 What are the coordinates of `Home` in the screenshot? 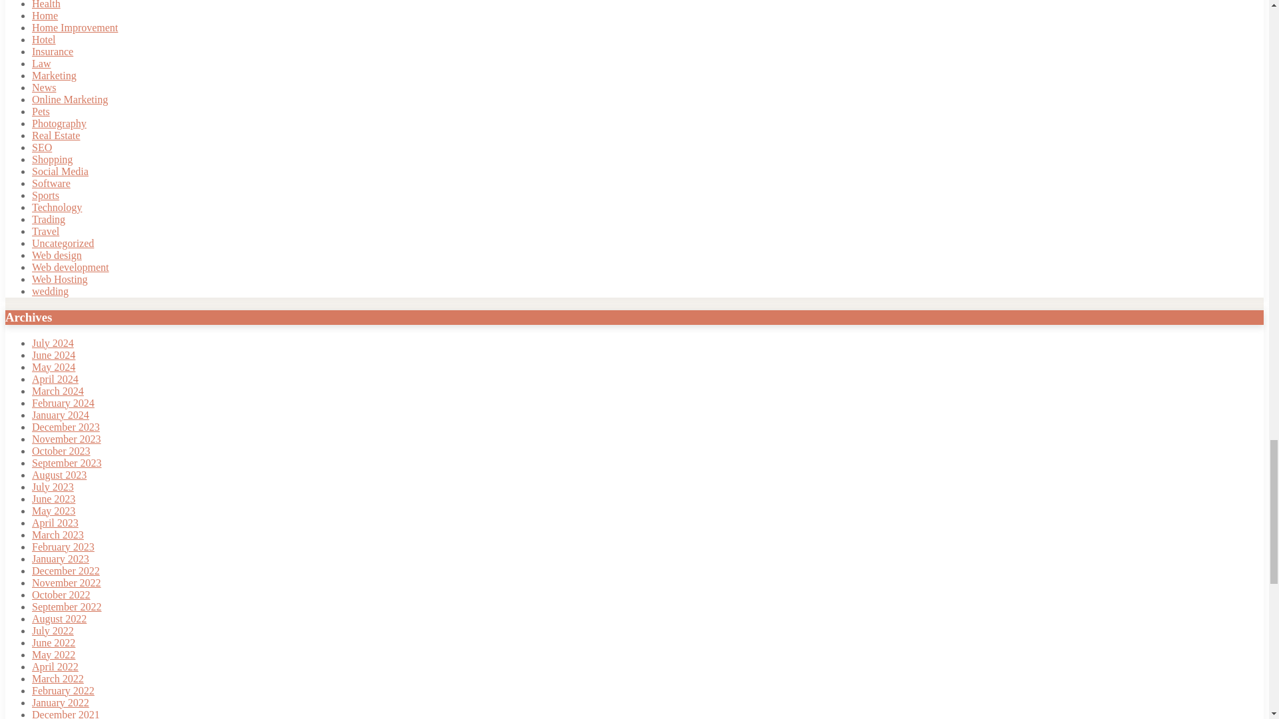 It's located at (45, 16).